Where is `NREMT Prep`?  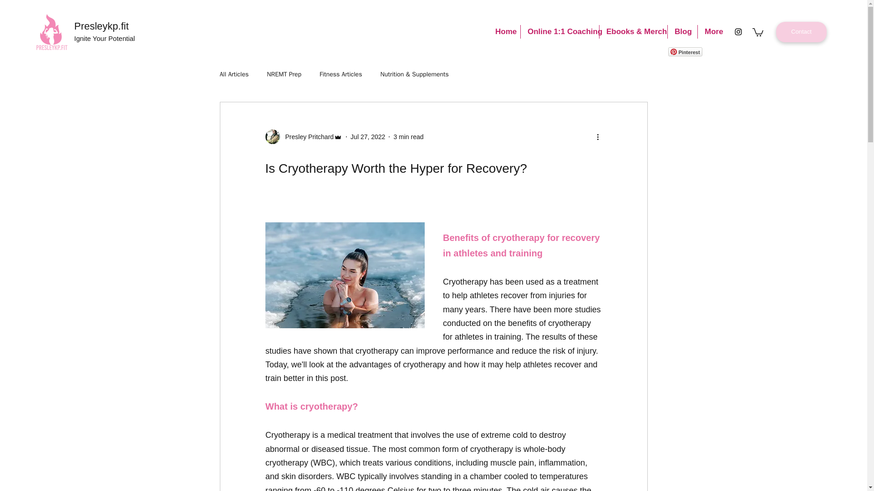
NREMT Prep is located at coordinates (284, 75).